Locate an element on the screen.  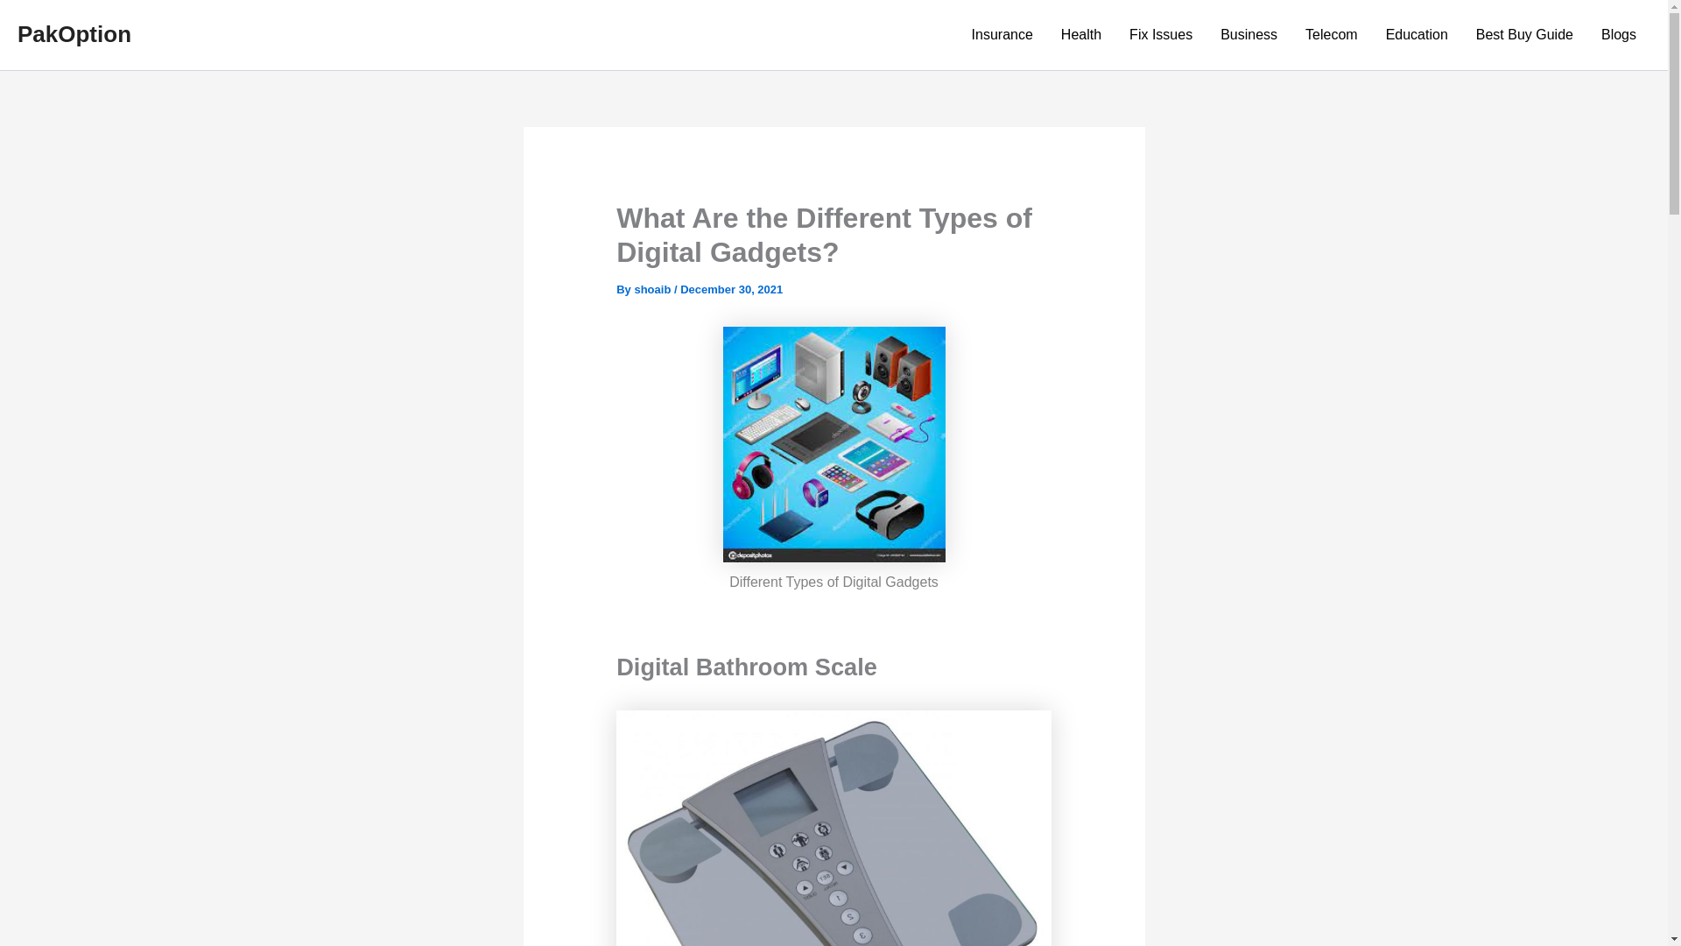
Insurance is located at coordinates (1002, 35).